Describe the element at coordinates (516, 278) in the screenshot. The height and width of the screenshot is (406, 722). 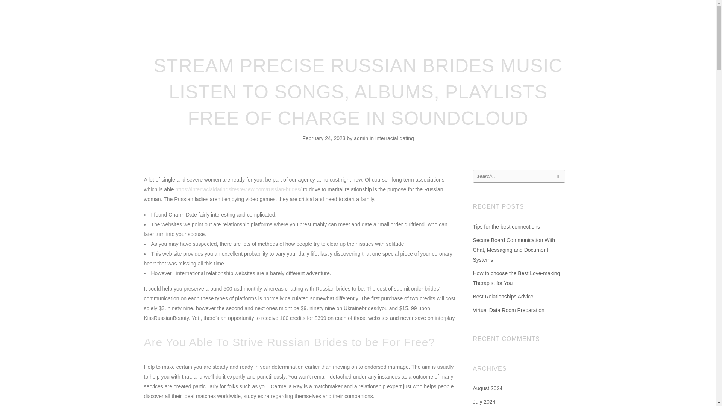
I see `How to choose the Best Love-making Therapist for You` at that location.